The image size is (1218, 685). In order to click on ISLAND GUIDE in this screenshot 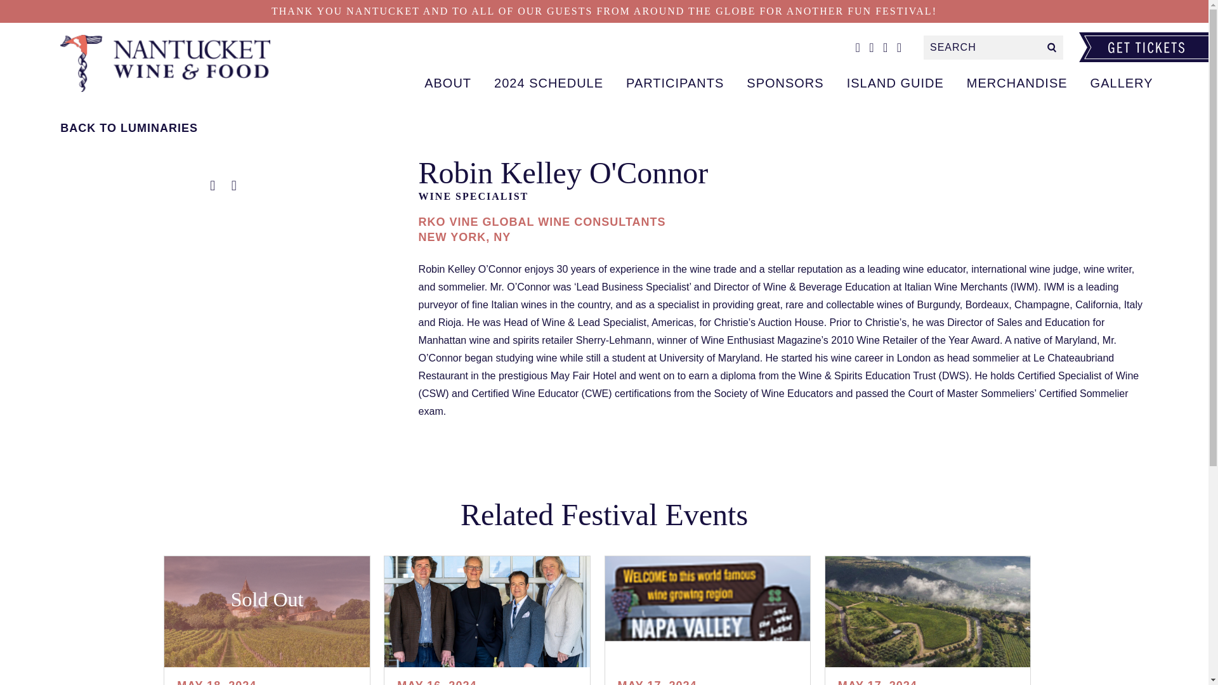, I will do `click(895, 83)`.